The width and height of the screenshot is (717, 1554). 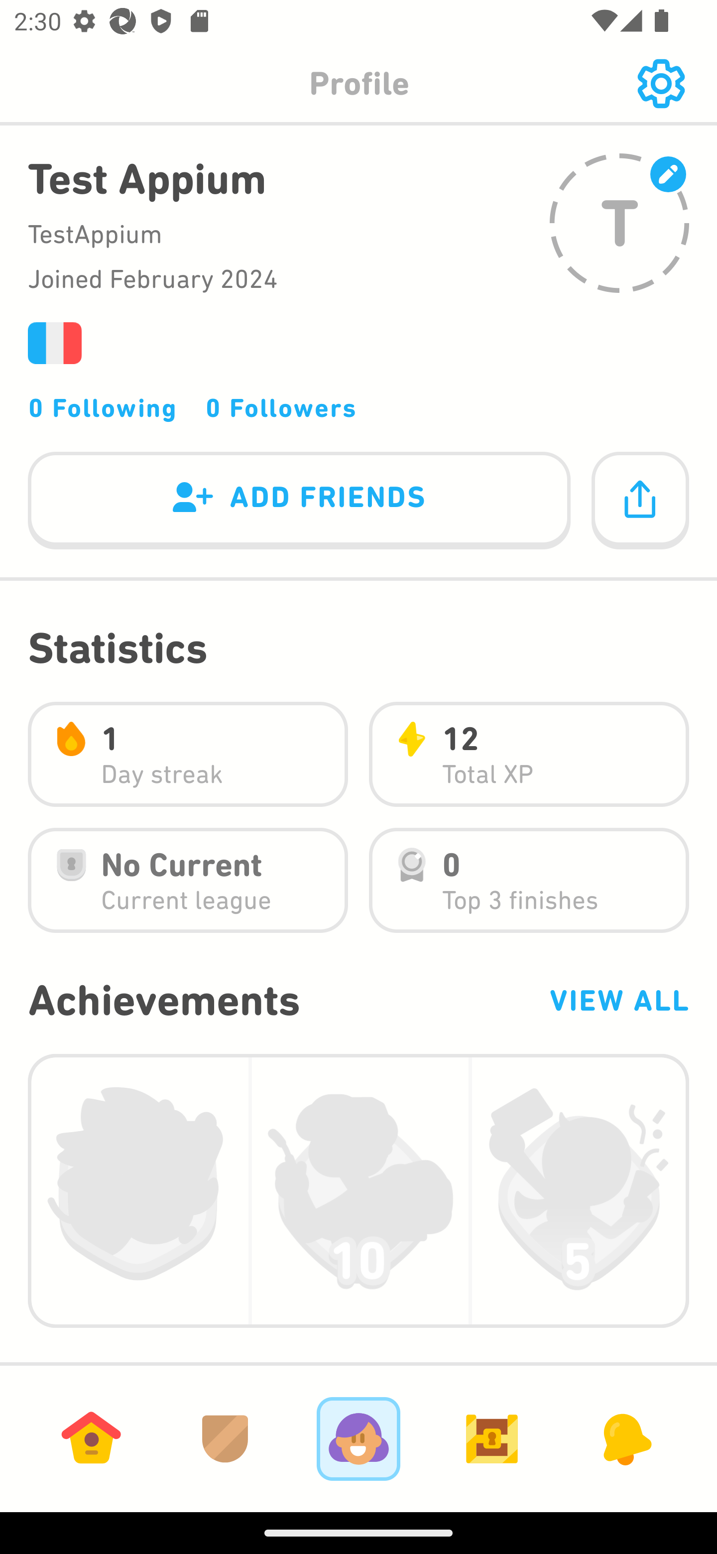 What do you see at coordinates (188, 754) in the screenshot?
I see `1 Day streak` at bounding box center [188, 754].